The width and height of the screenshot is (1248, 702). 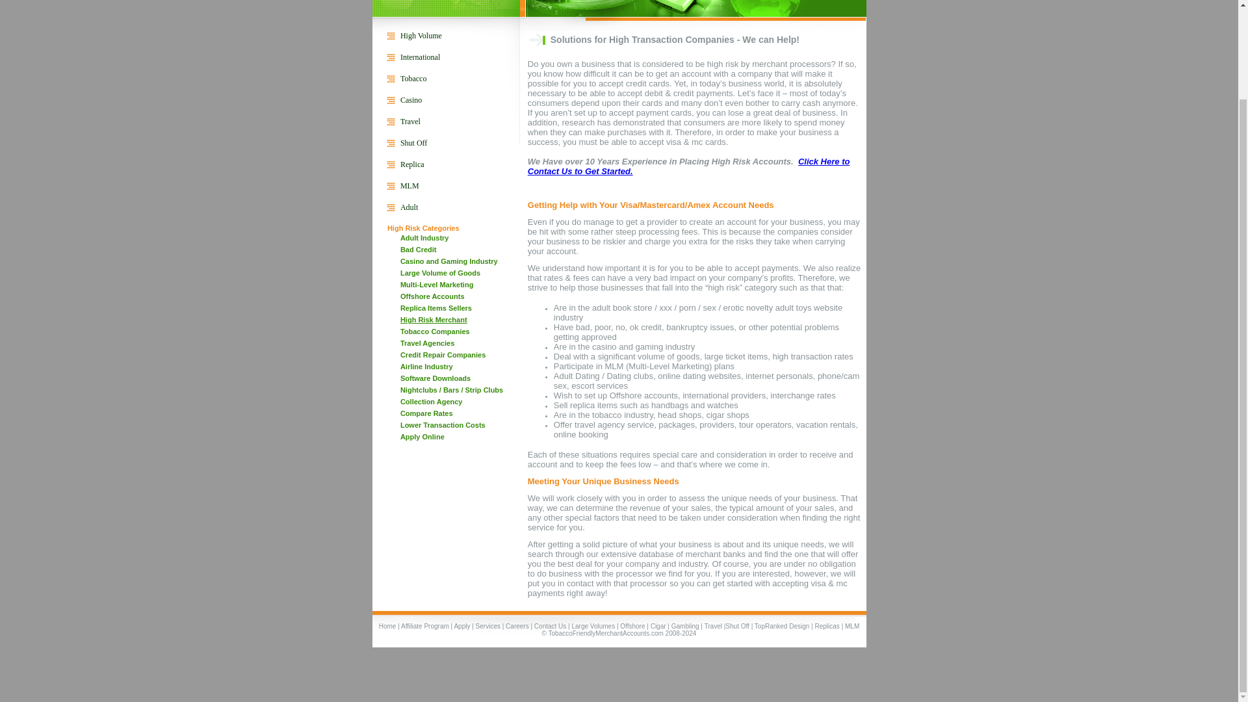 What do you see at coordinates (487, 625) in the screenshot?
I see `Services` at bounding box center [487, 625].